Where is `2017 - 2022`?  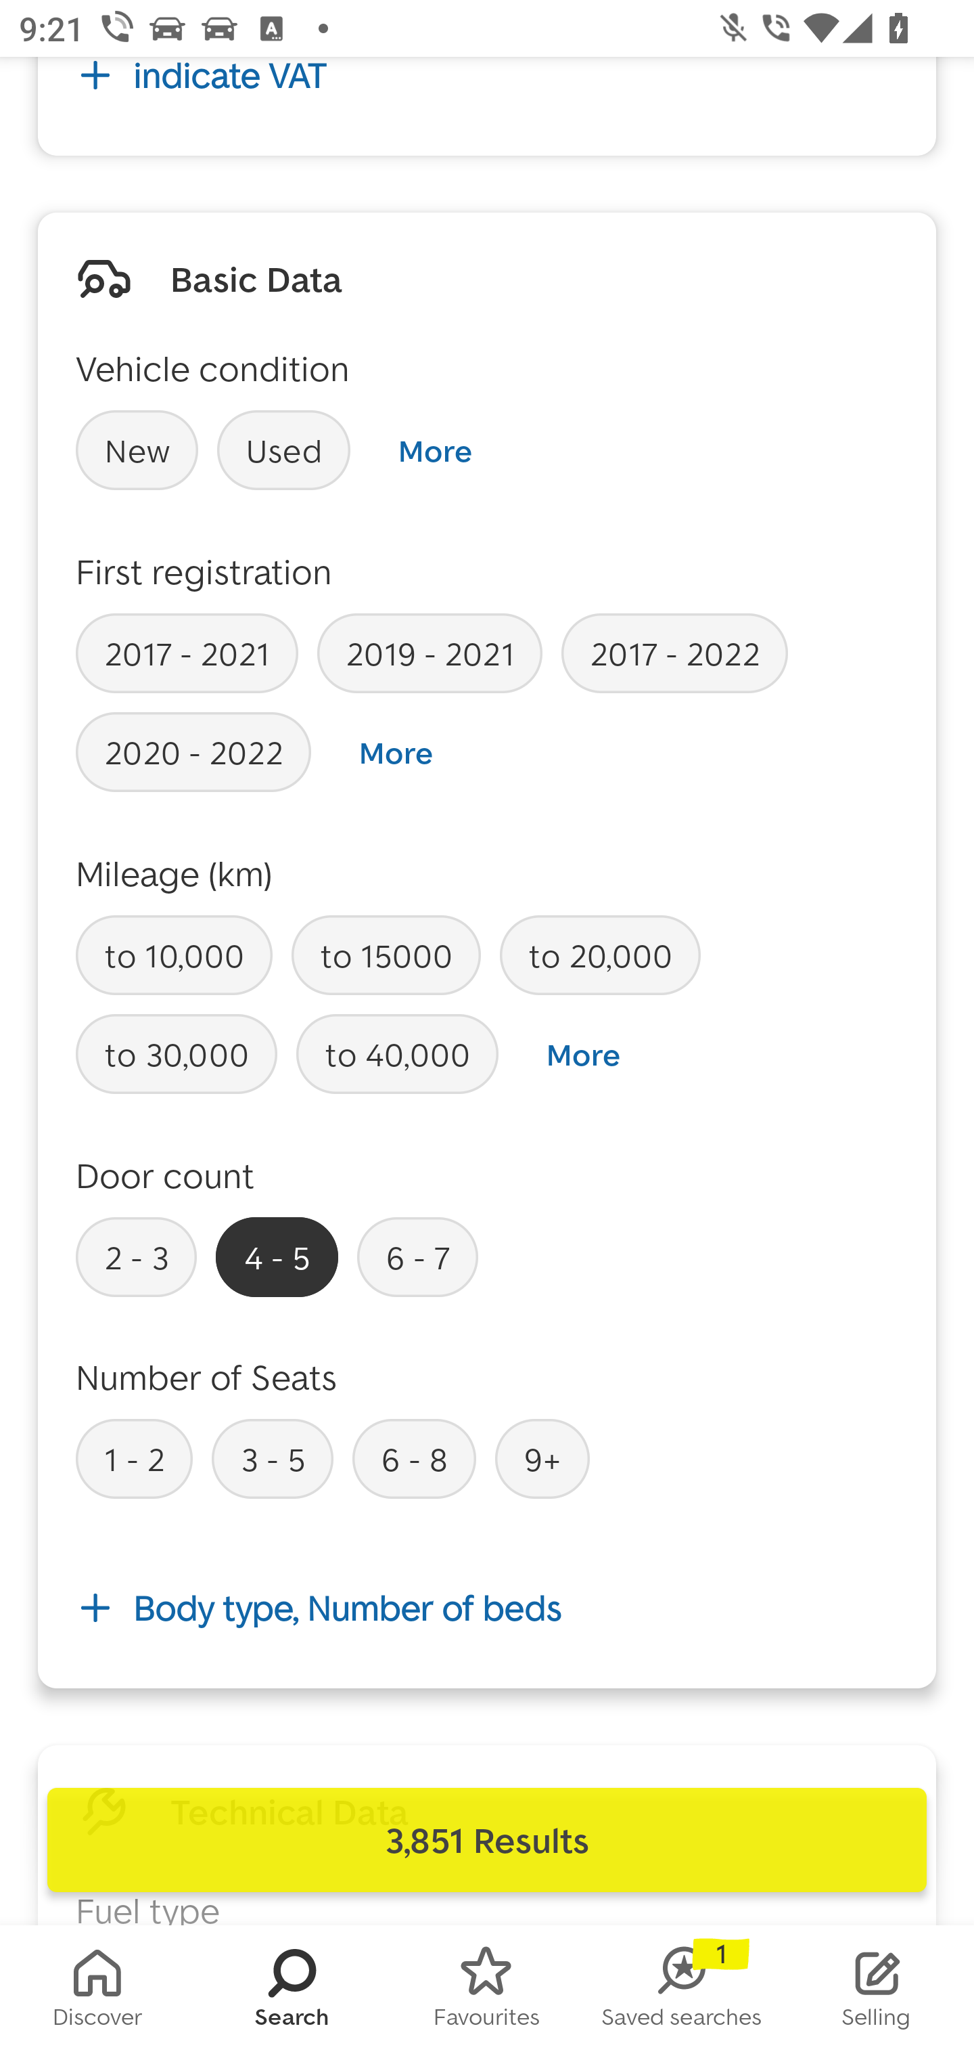
2017 - 2022 is located at coordinates (674, 653).